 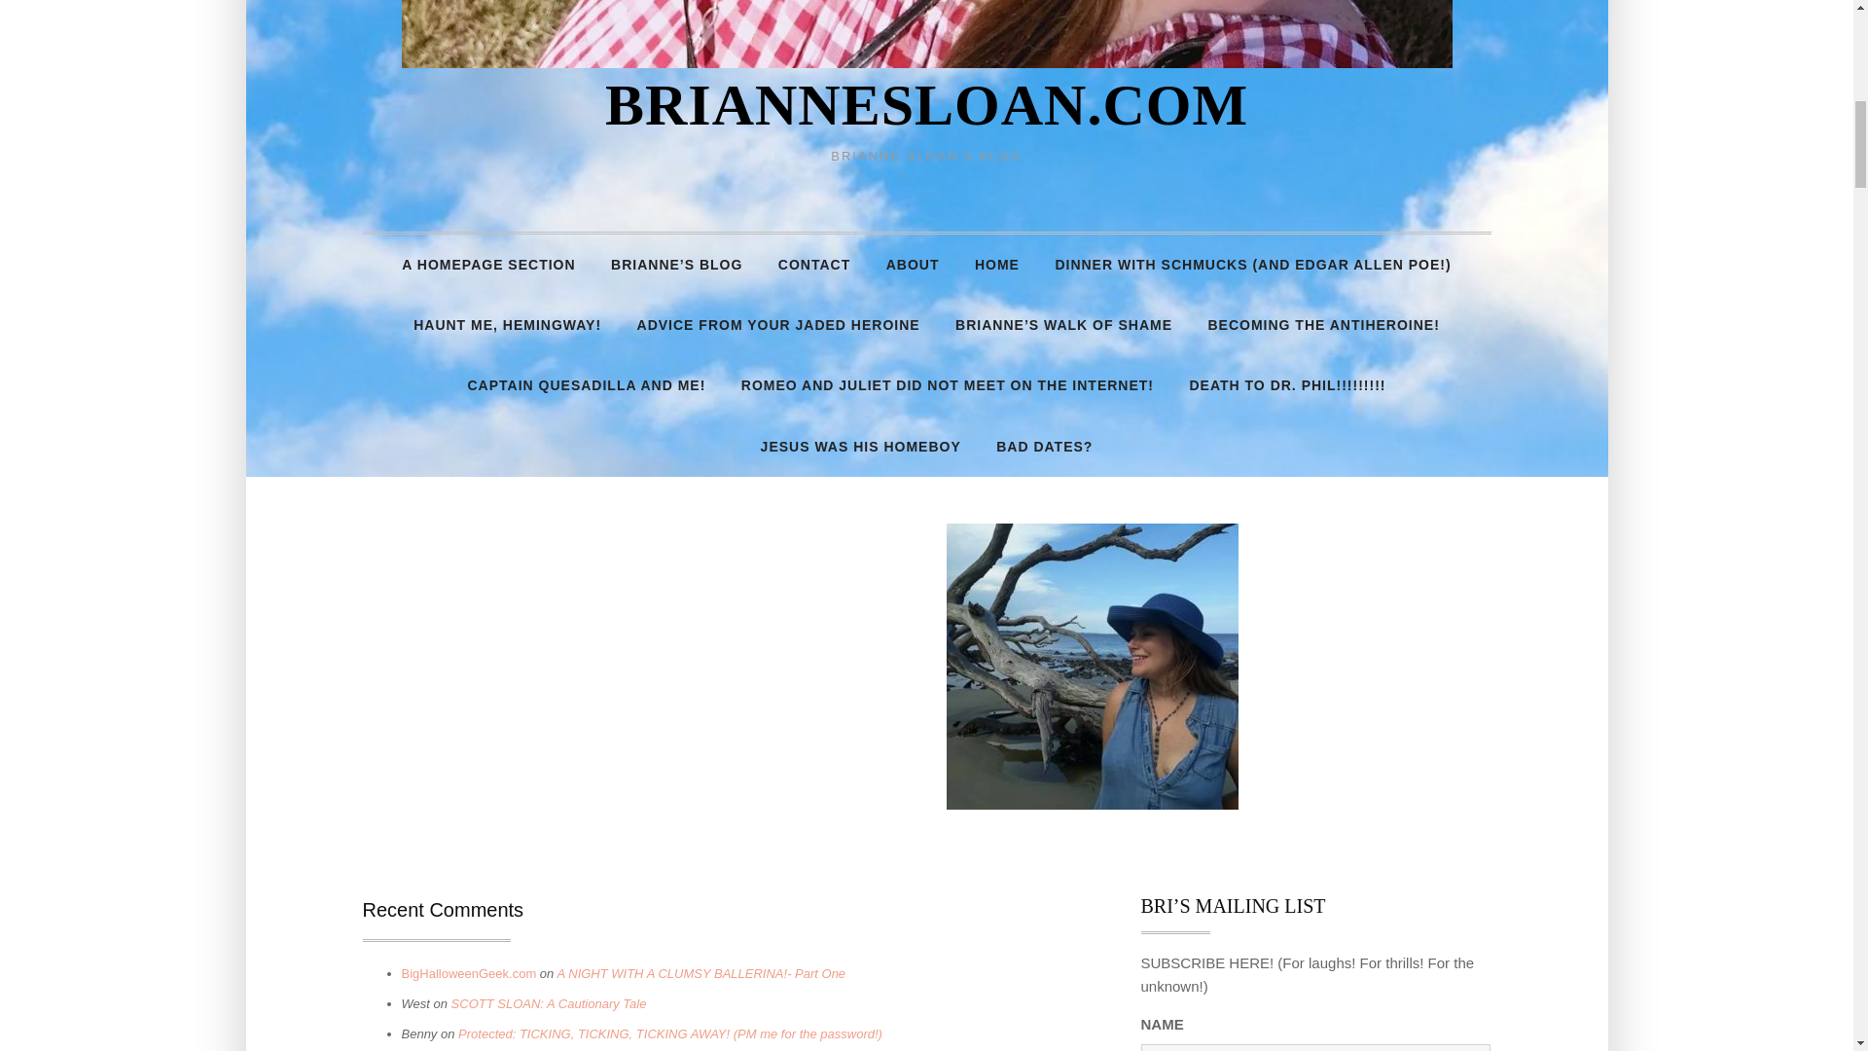 I want to click on ABOUT, so click(x=913, y=265).